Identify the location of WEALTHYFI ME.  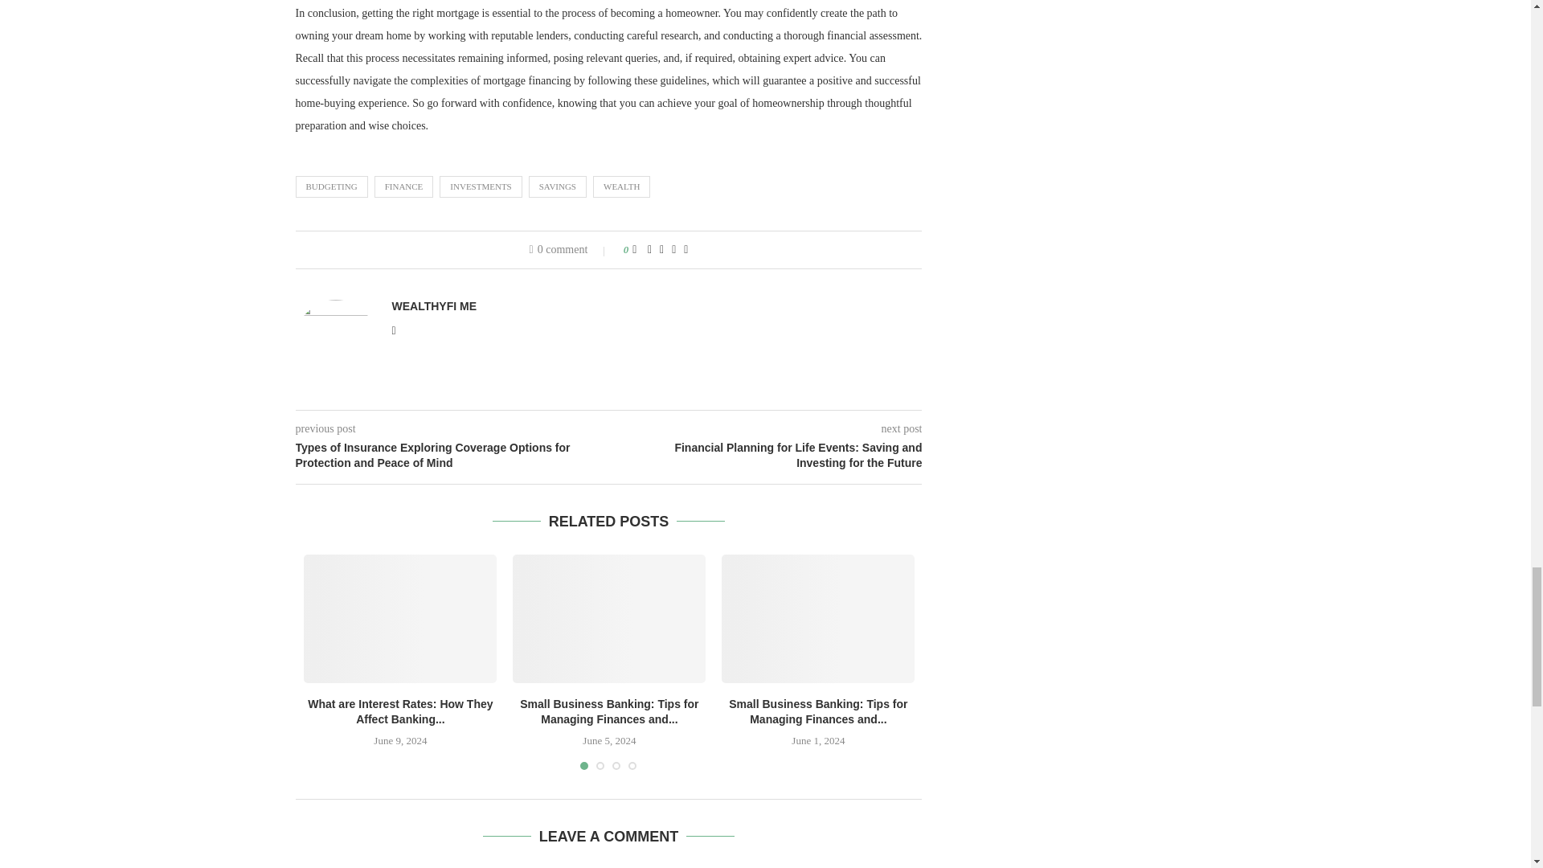
(434, 305).